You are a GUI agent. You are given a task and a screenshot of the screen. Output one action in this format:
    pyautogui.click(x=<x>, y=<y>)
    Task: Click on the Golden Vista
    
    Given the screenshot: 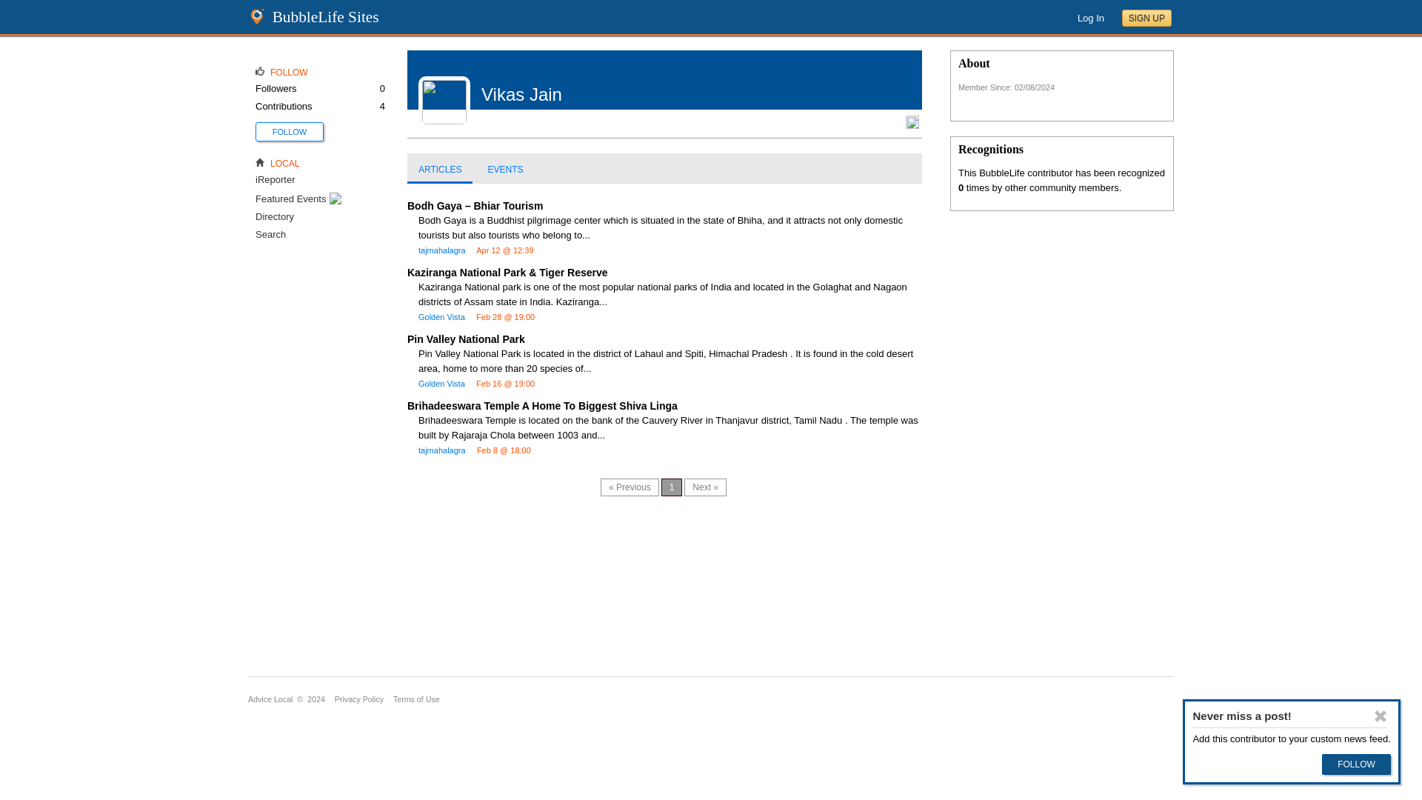 What is the action you would take?
    pyautogui.click(x=441, y=383)
    